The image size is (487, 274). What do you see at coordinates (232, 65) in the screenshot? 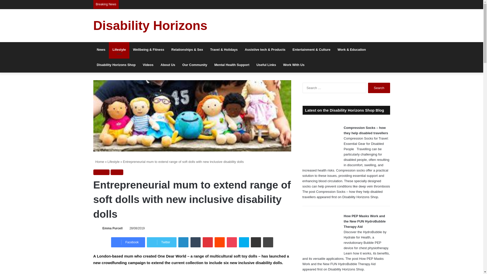
I see `Mental Health Support` at bounding box center [232, 65].